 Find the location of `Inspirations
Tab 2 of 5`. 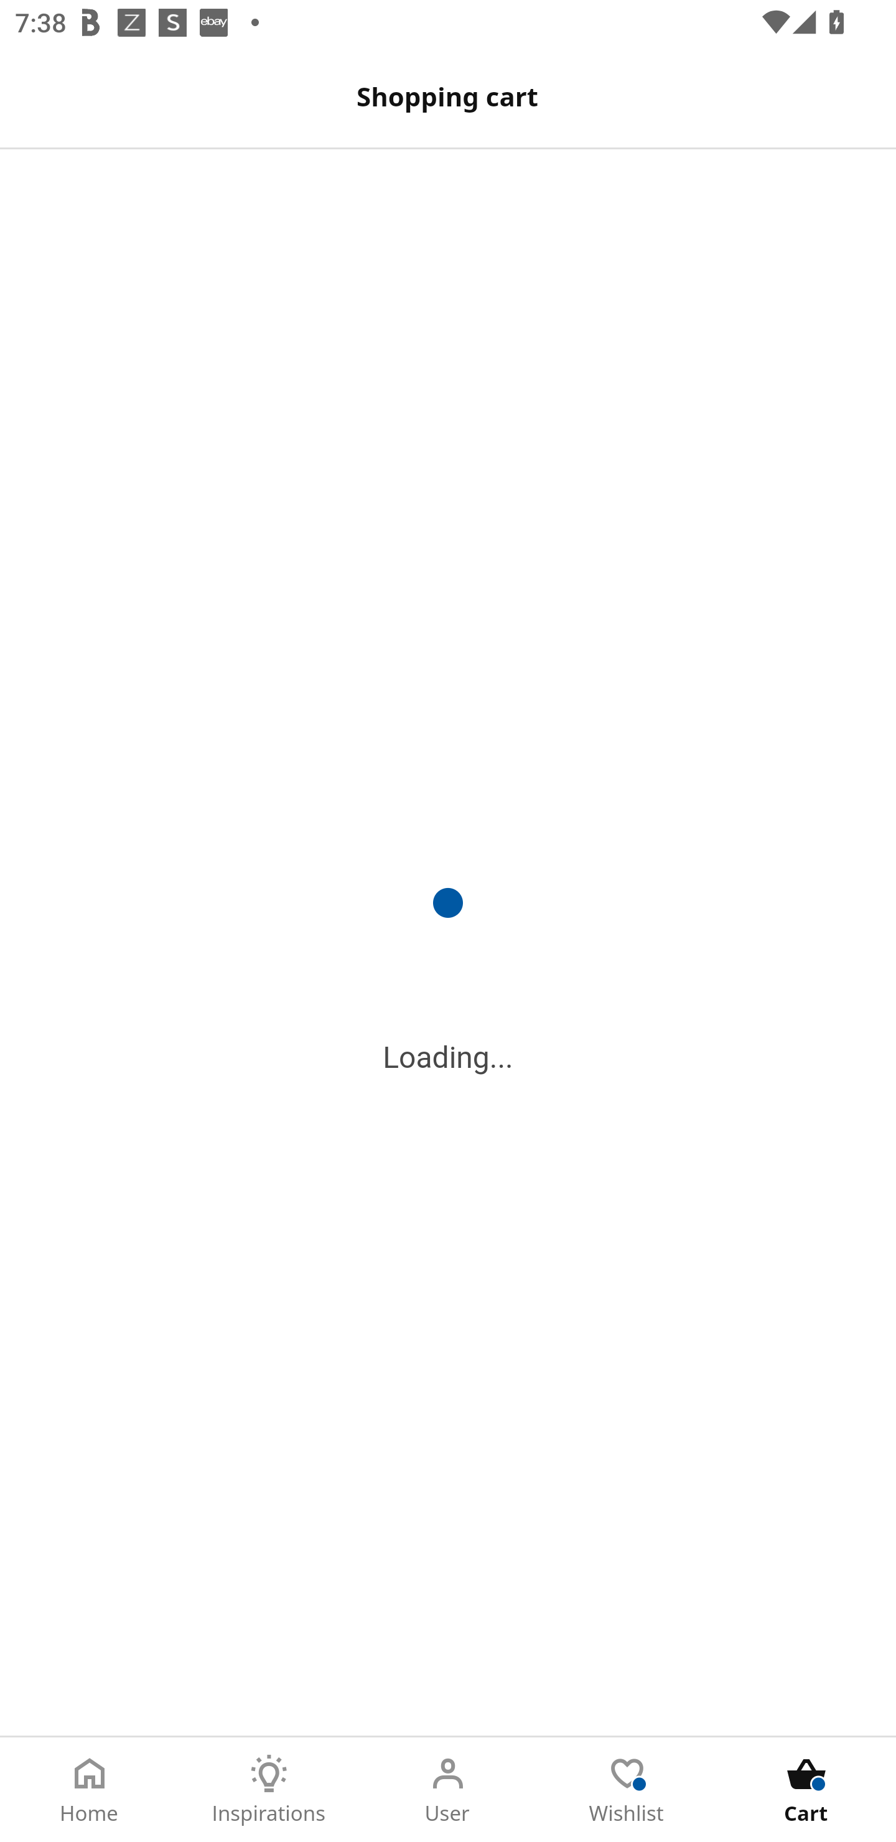

Inspirations
Tab 2 of 5 is located at coordinates (269, 1790).